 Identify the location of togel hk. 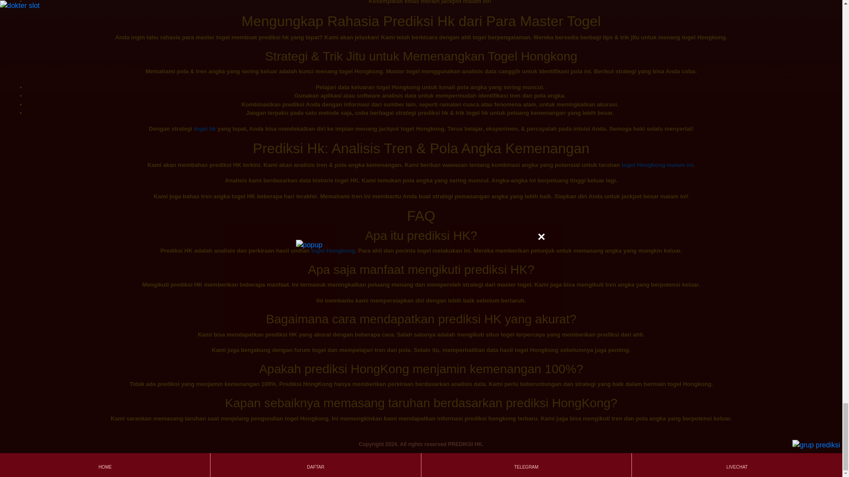
(204, 129).